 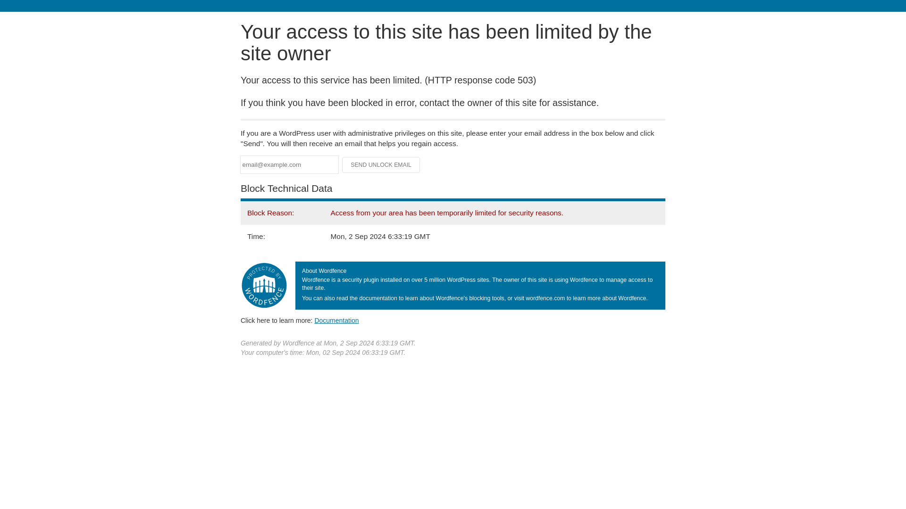 I want to click on Documentation, so click(x=336, y=320).